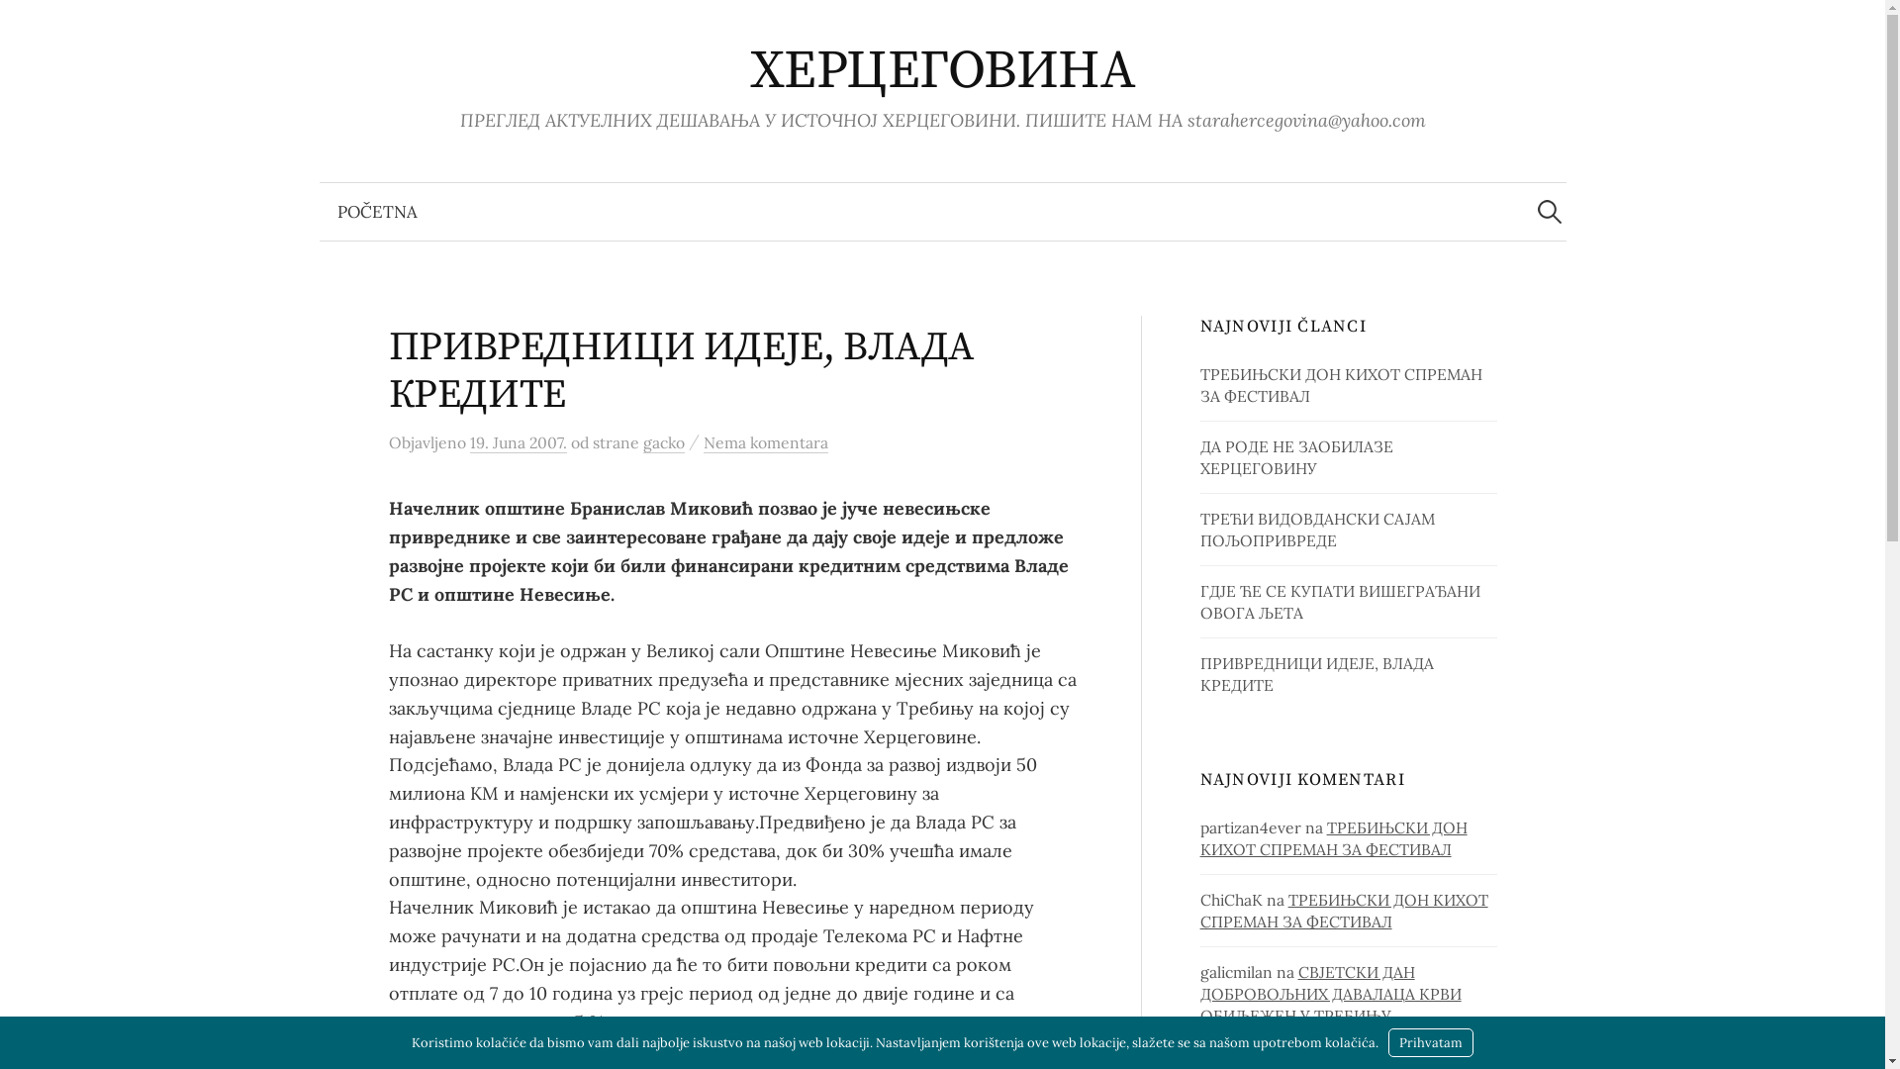  Describe the element at coordinates (1431, 1043) in the screenshot. I see `Prihvatam` at that location.